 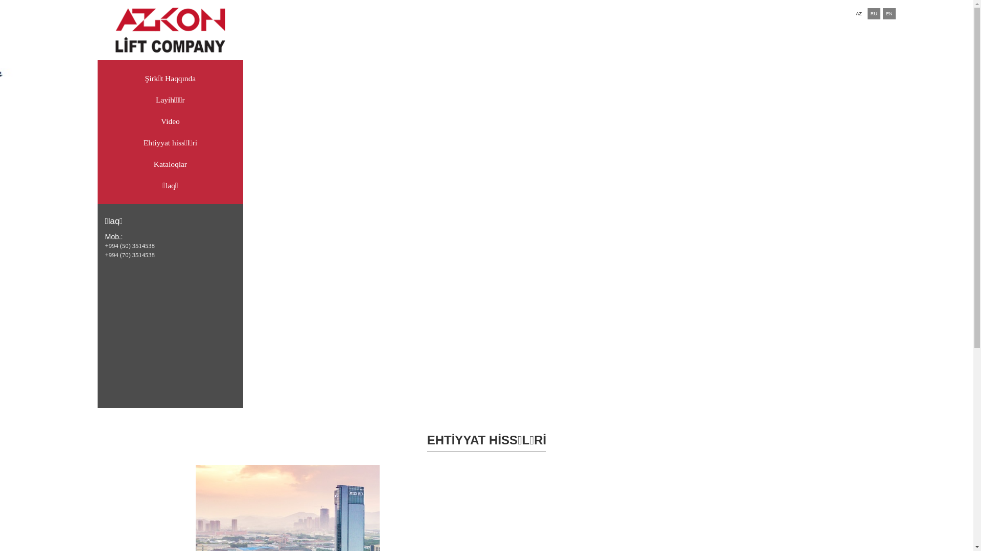 I want to click on AZ, so click(x=859, y=14).